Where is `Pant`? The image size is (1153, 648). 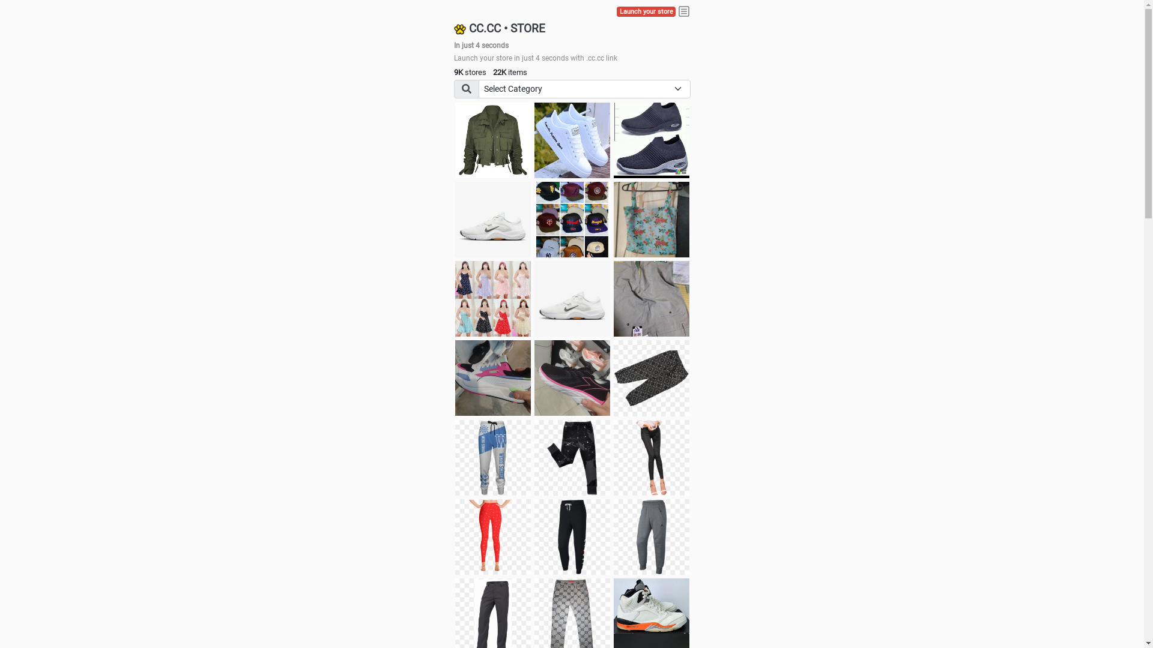
Pant is located at coordinates (572, 537).